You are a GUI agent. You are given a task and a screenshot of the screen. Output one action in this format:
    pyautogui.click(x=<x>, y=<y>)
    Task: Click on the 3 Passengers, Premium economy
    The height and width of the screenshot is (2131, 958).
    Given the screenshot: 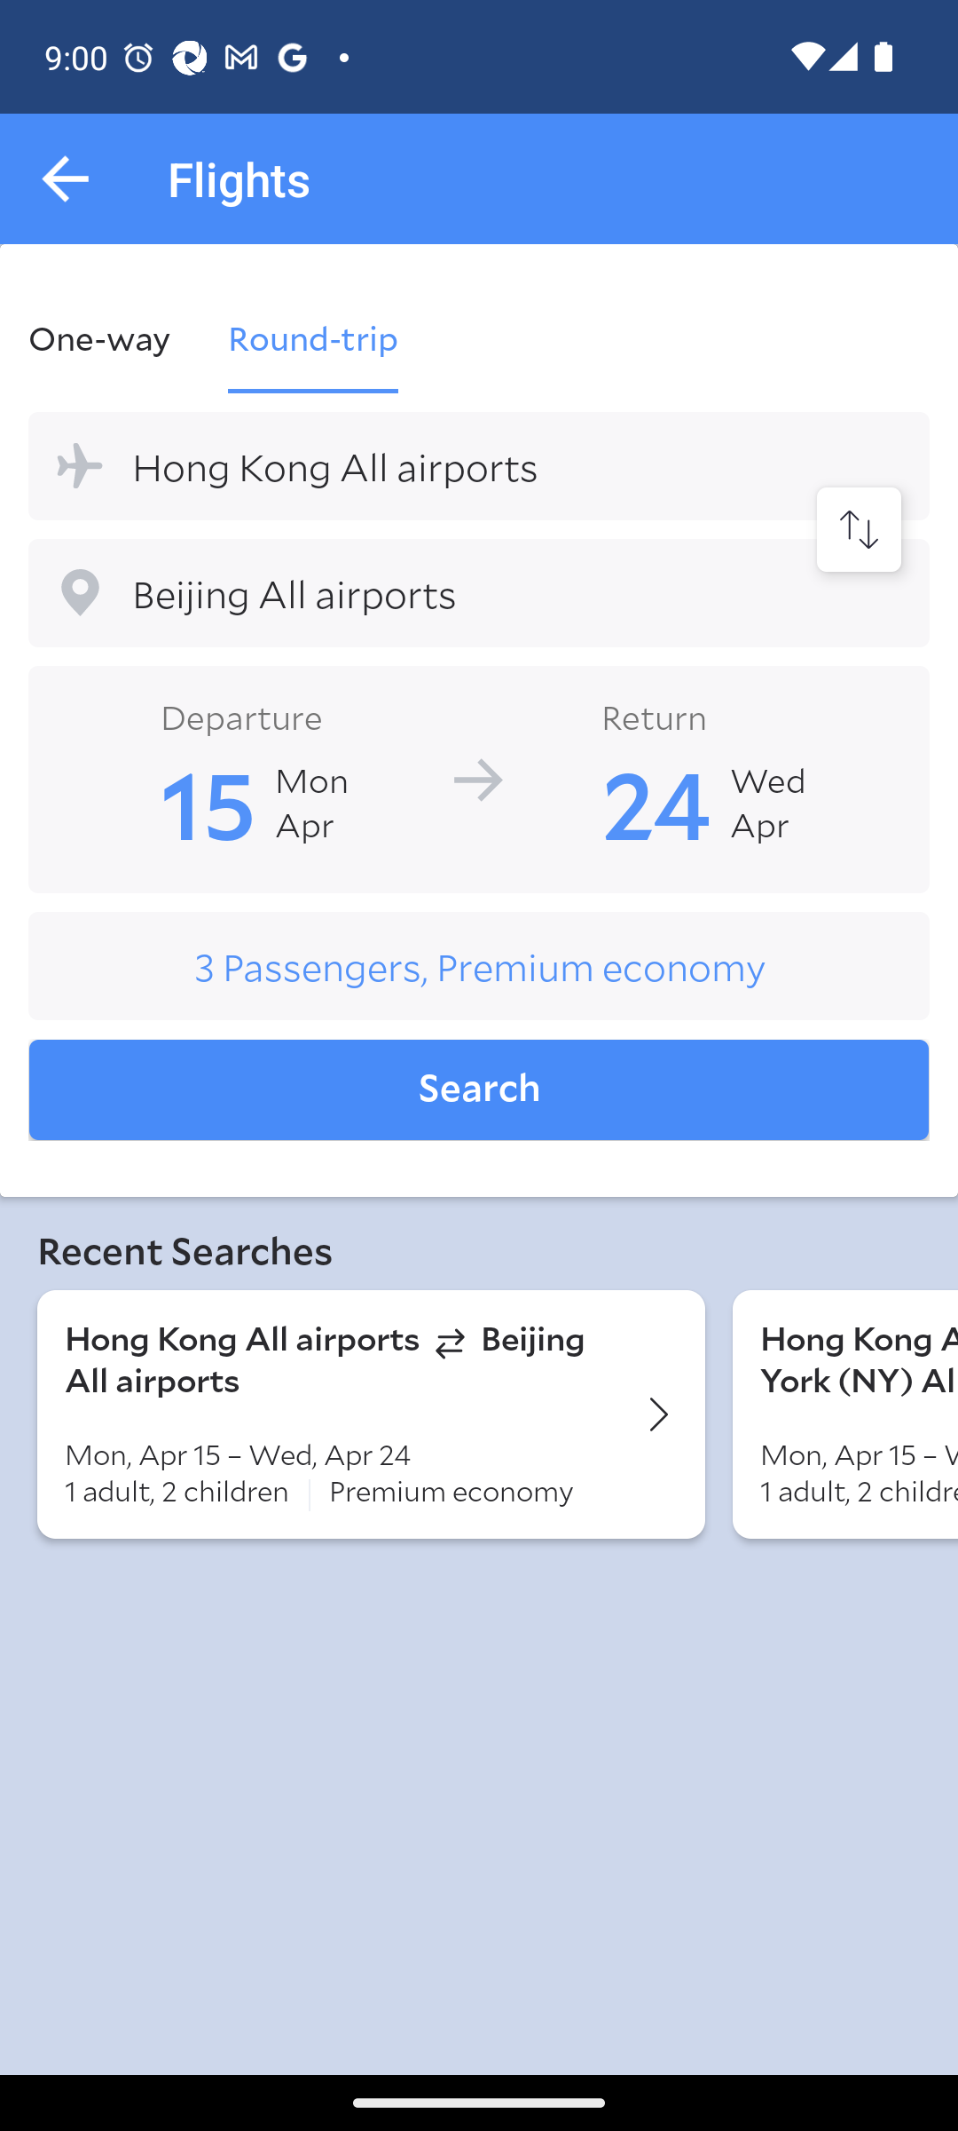 What is the action you would take?
    pyautogui.click(x=479, y=966)
    